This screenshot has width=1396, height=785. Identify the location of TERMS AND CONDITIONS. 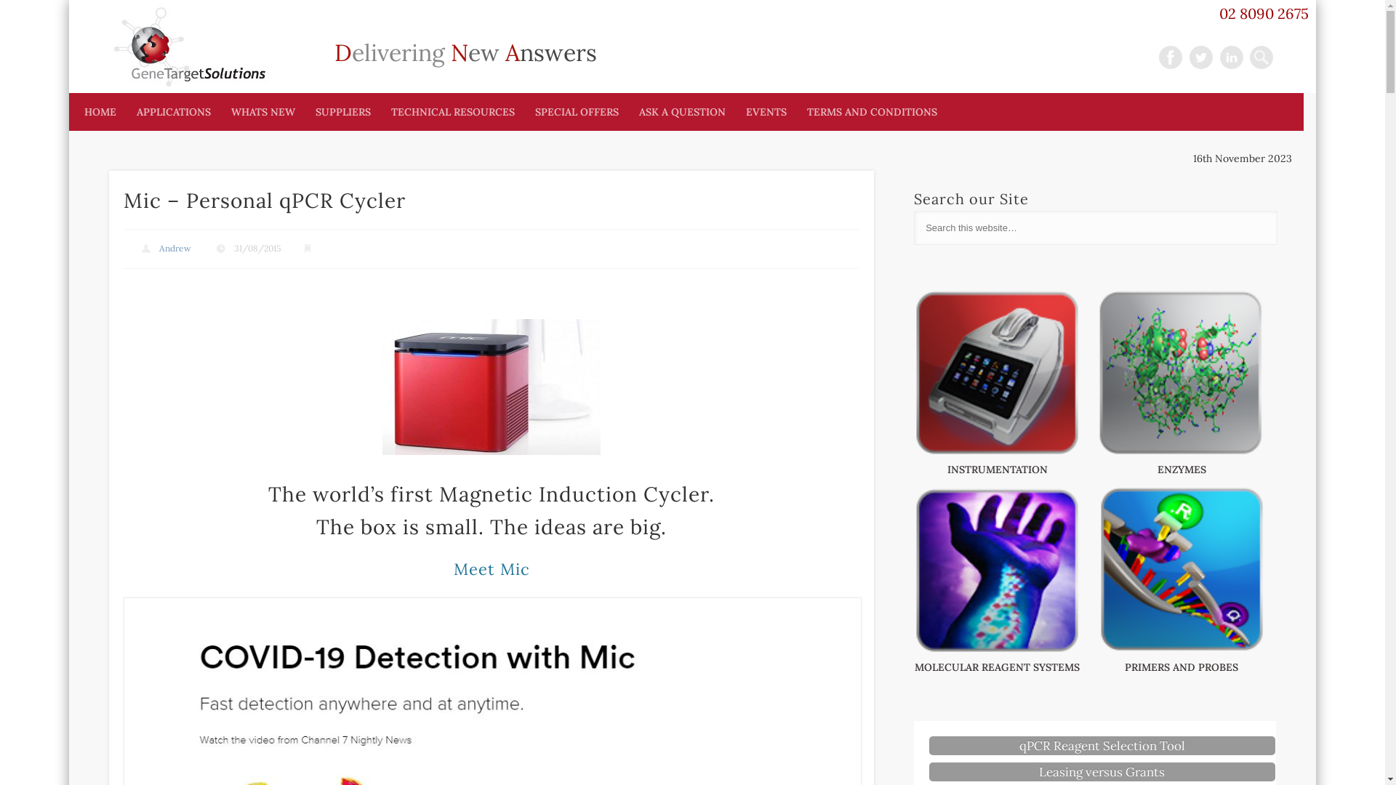
(872, 112).